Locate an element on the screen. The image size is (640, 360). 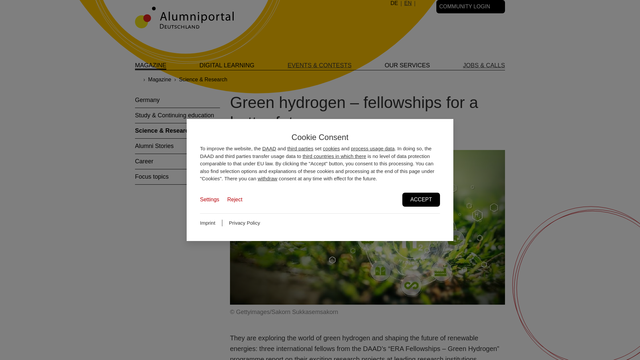
DE is located at coordinates (394, 3).